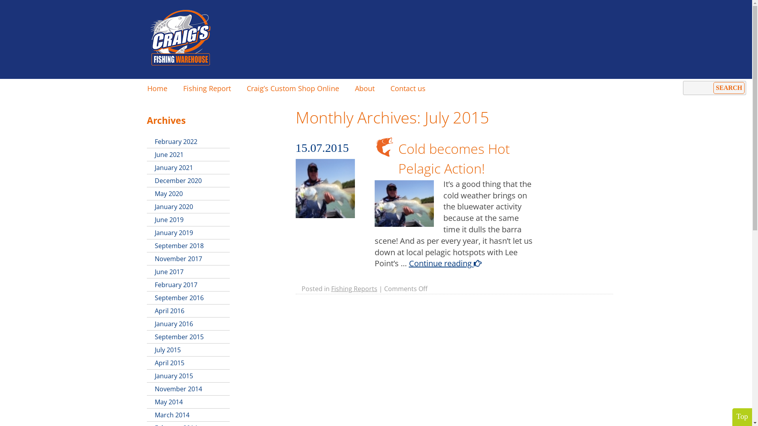  Describe the element at coordinates (207, 88) in the screenshot. I see `Fishing Report` at that location.